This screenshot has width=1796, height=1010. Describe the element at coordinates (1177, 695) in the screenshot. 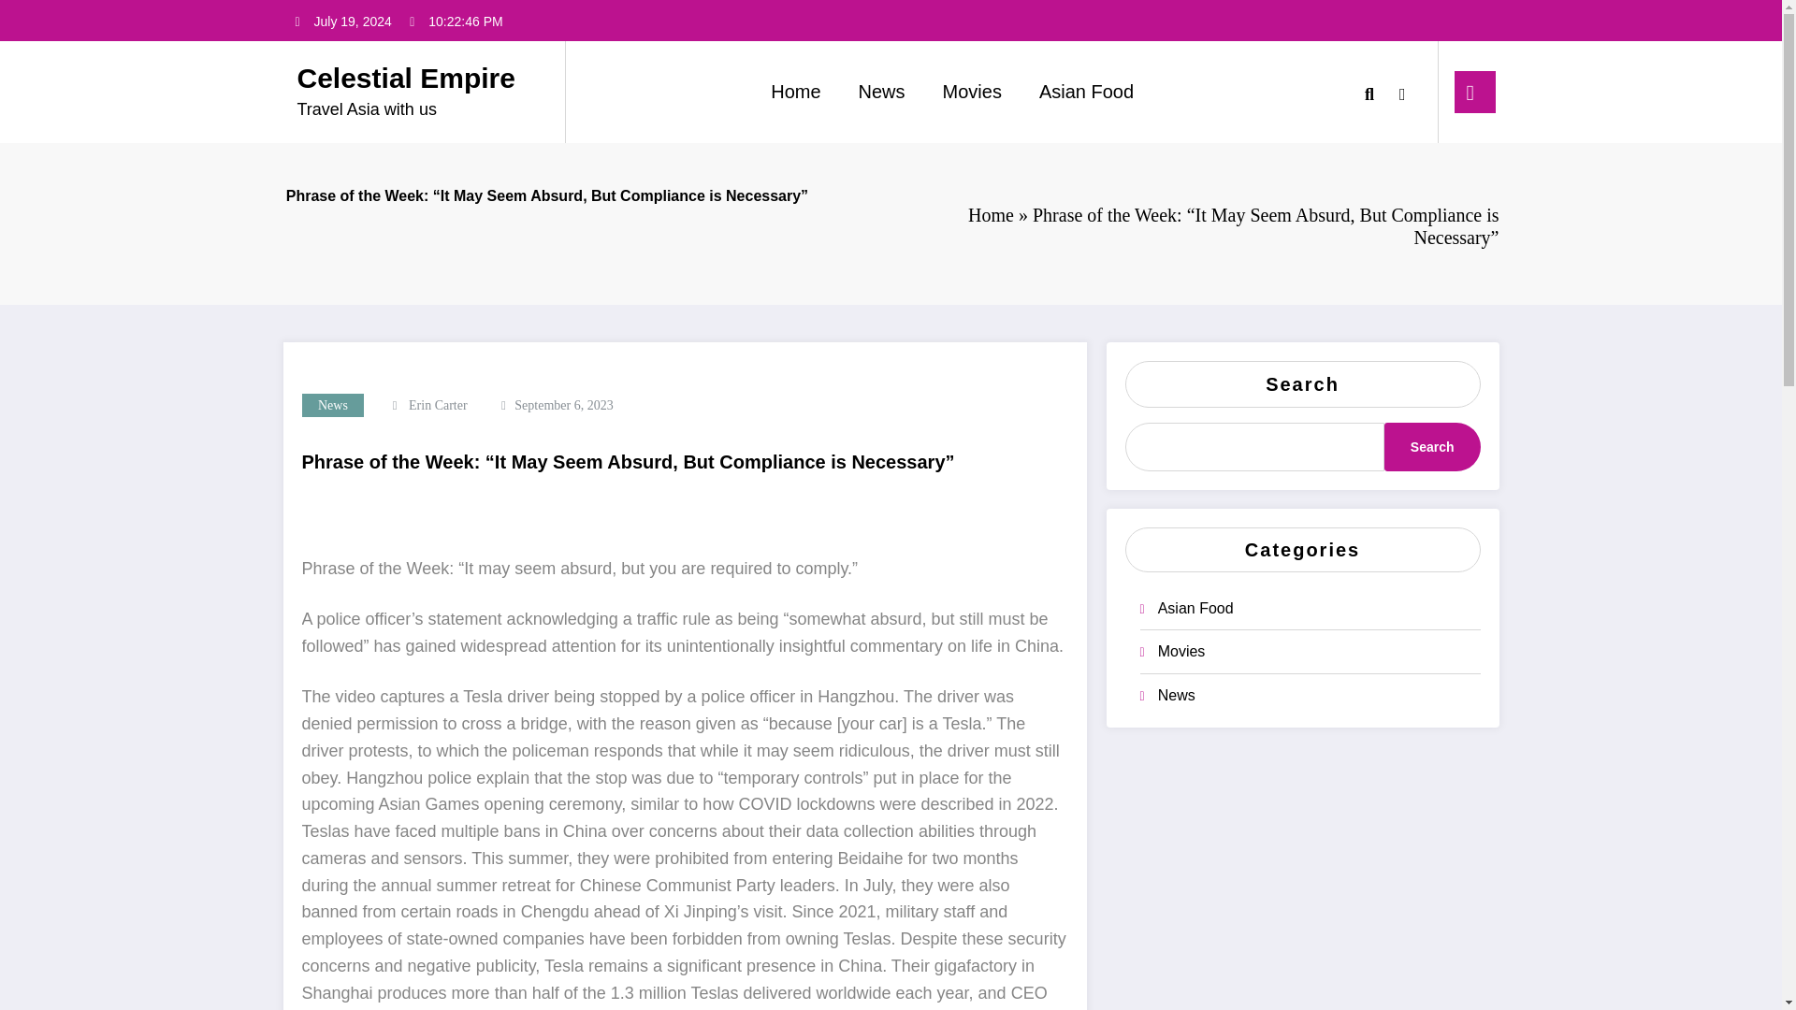

I see `News` at that location.